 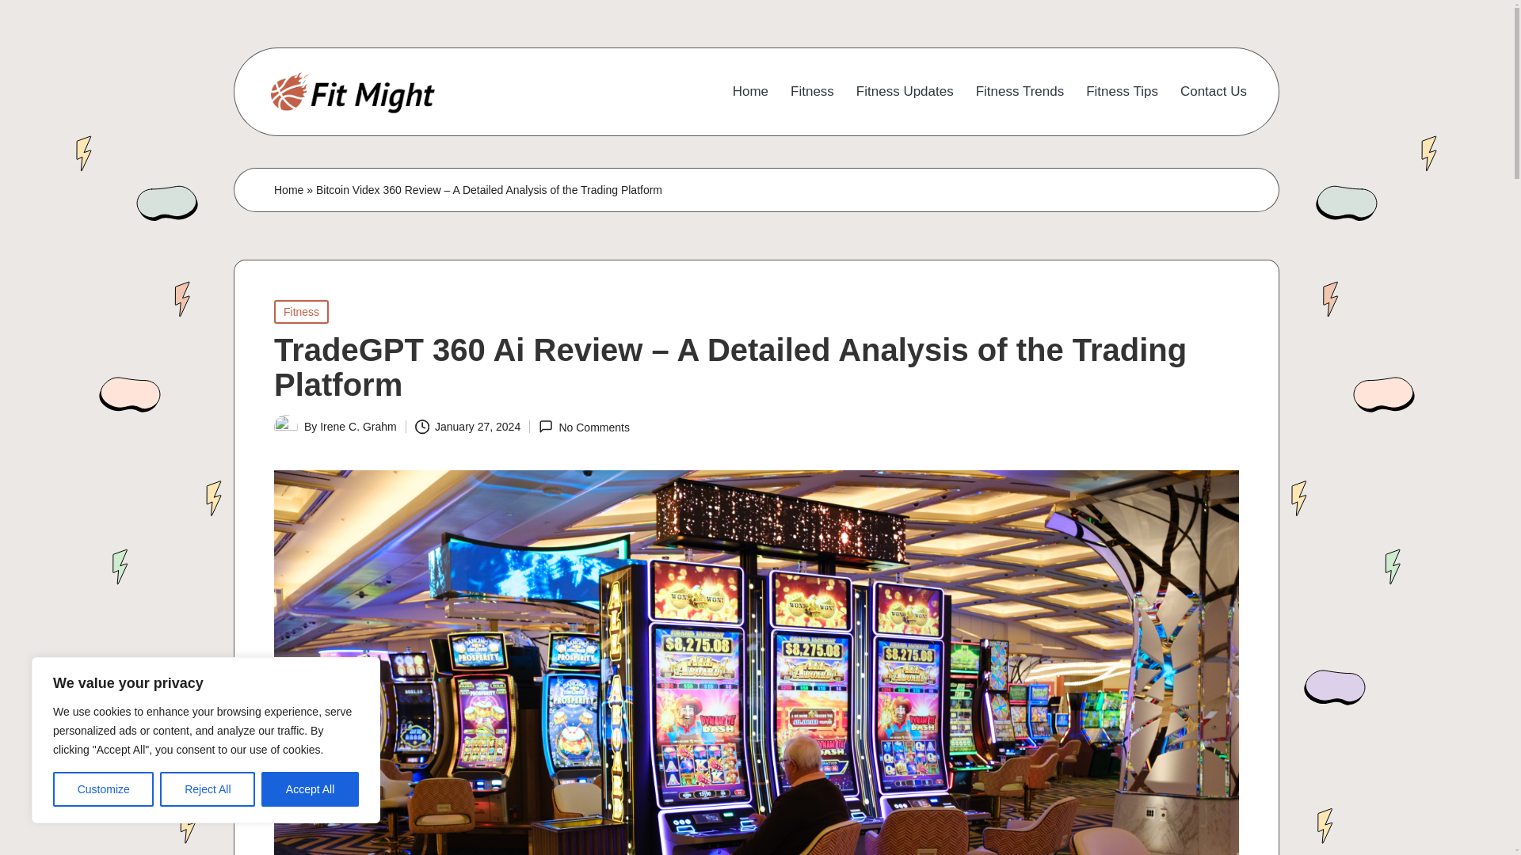 I want to click on Home, so click(x=750, y=92).